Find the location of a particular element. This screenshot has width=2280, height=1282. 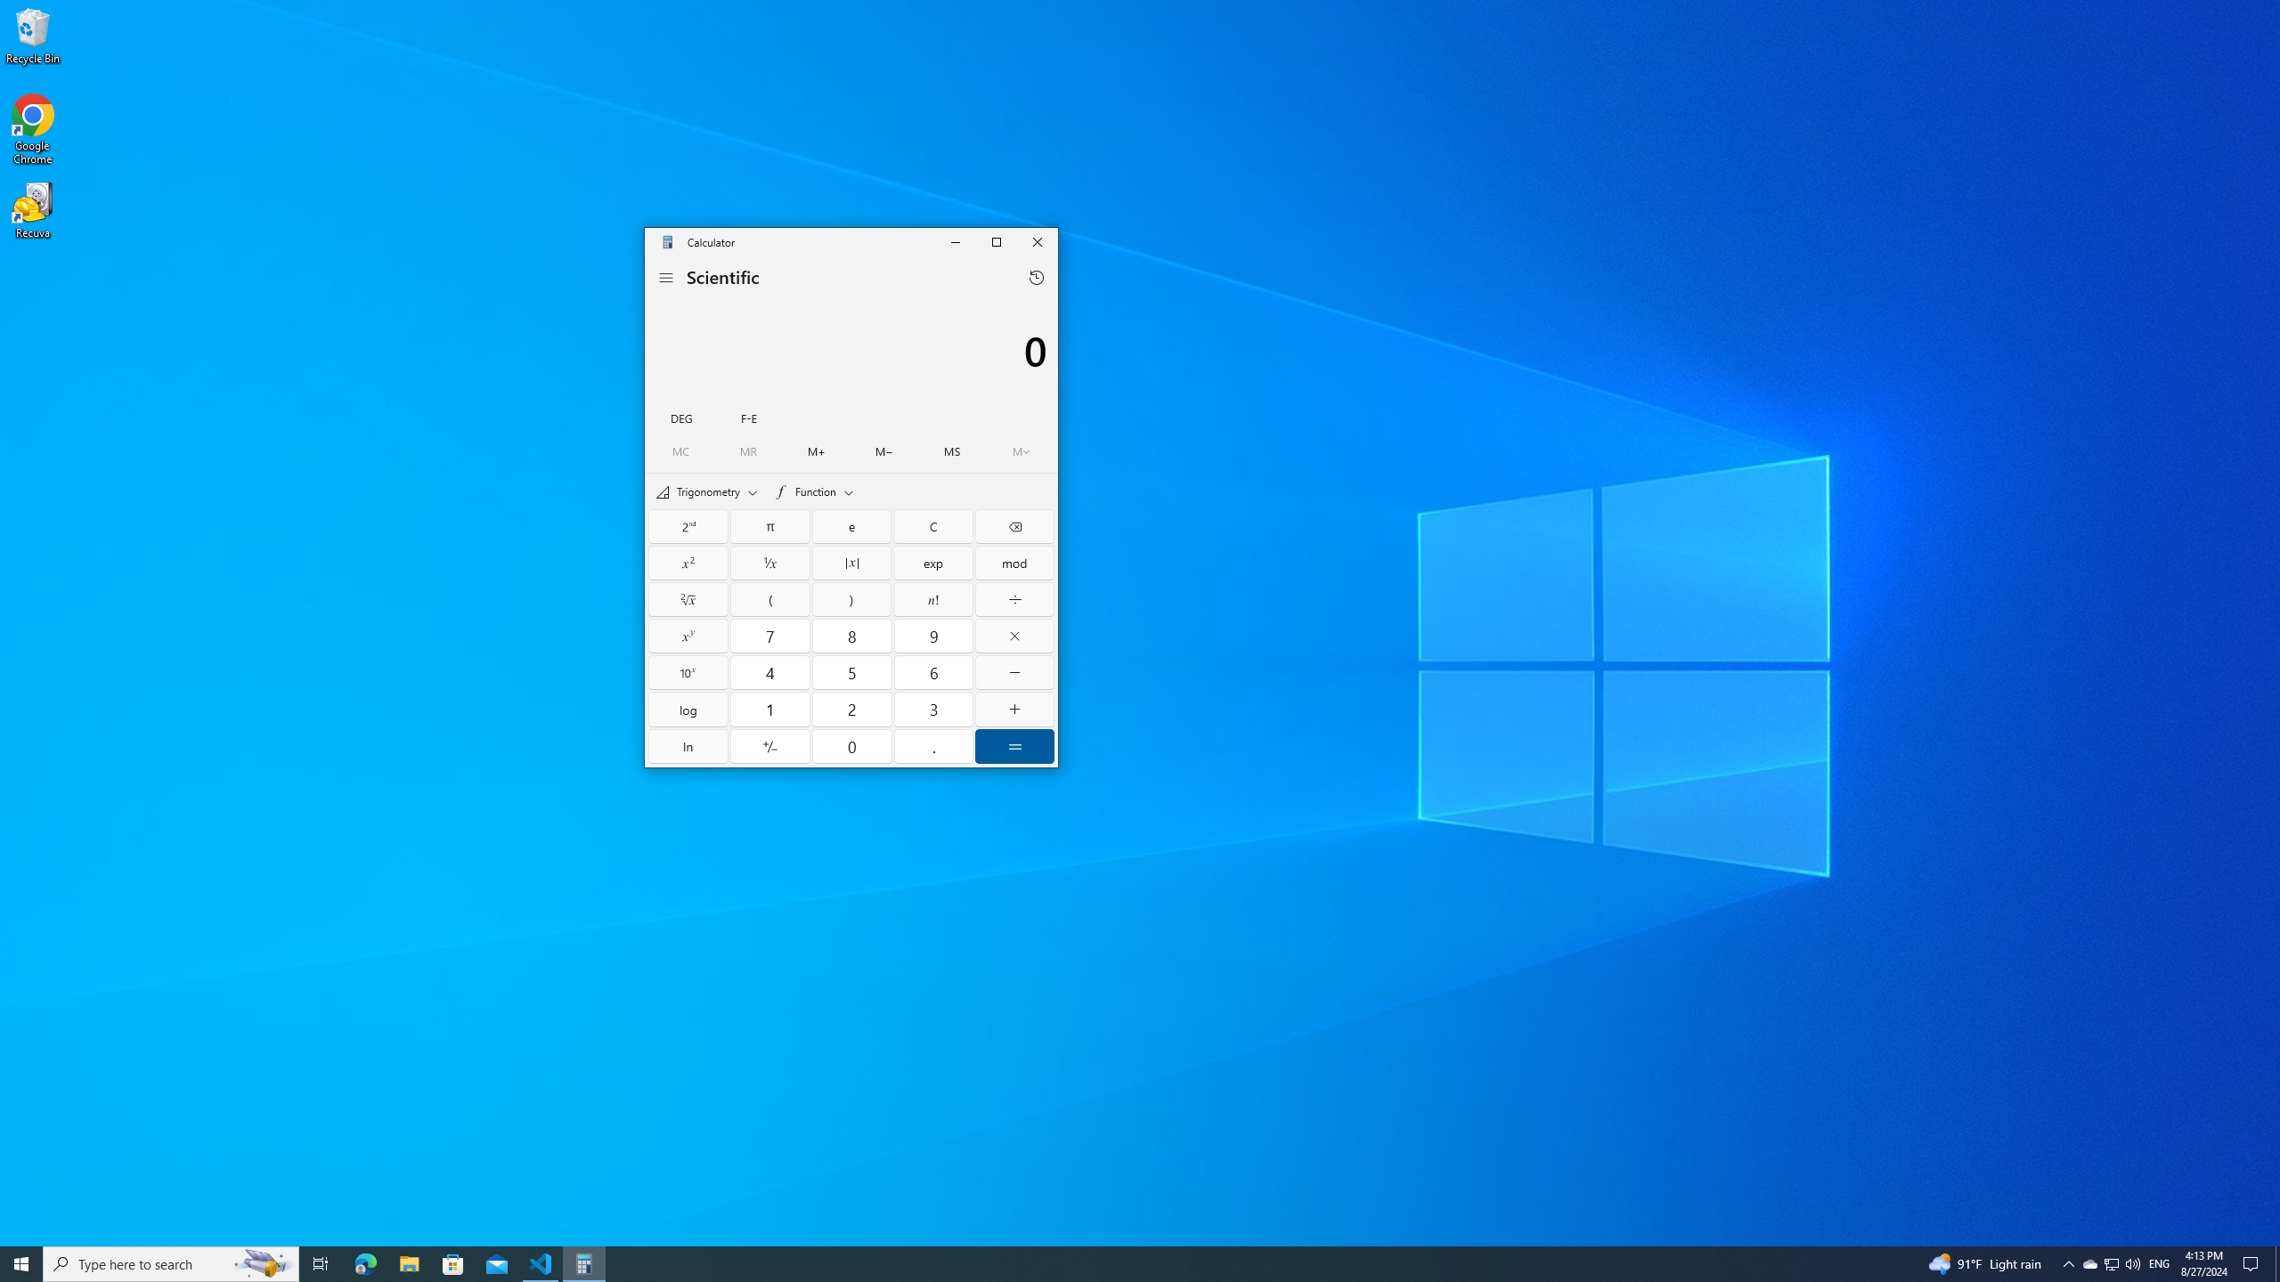

Ten to the exponent is located at coordinates (688, 671).